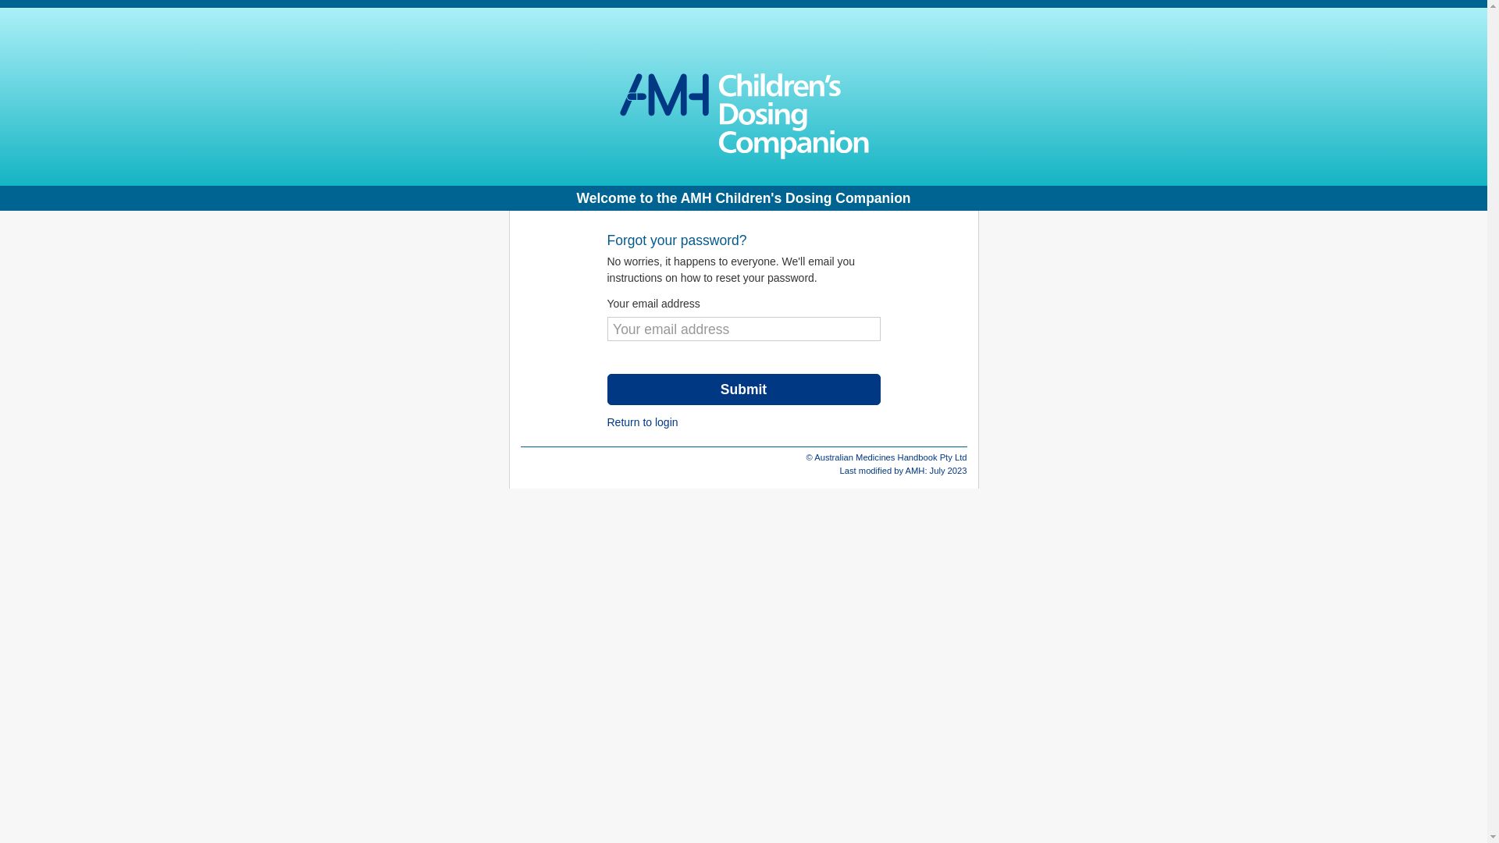 The image size is (1499, 843). Describe the element at coordinates (643, 422) in the screenshot. I see `Return to login` at that location.